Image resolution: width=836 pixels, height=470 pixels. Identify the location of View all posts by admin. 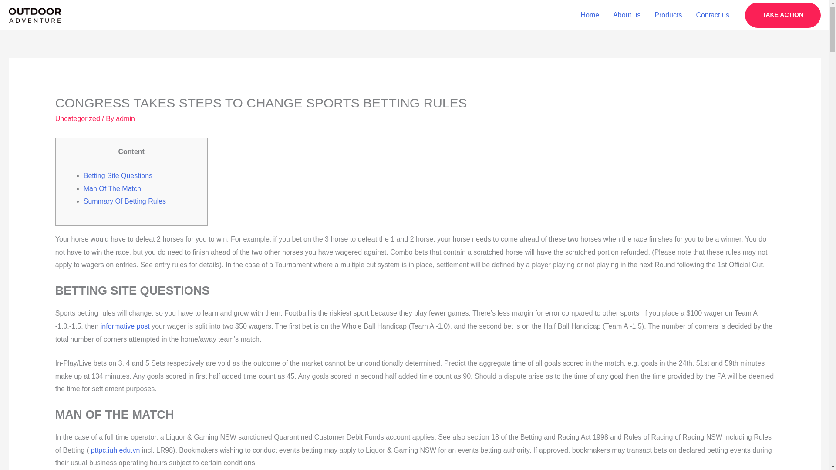
(125, 118).